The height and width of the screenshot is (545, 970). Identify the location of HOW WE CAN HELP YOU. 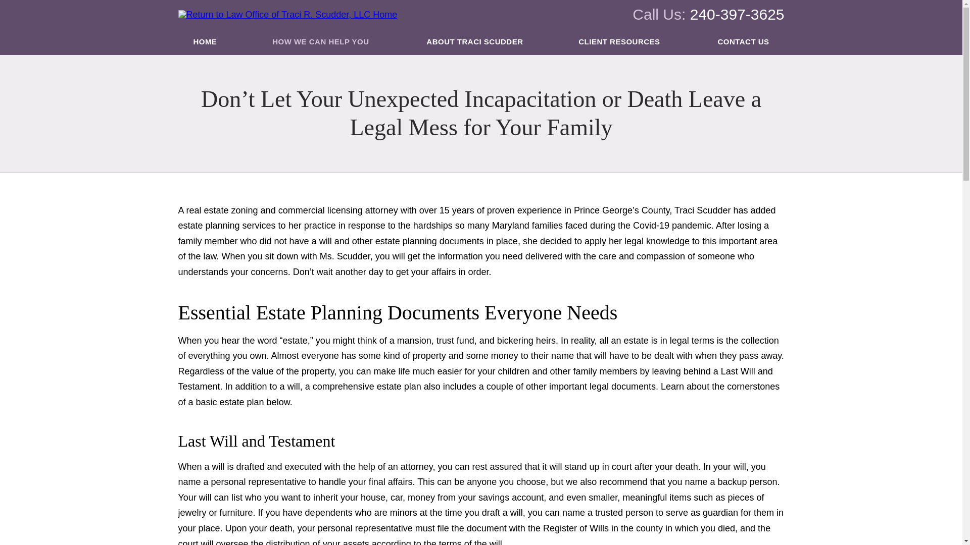
(321, 42).